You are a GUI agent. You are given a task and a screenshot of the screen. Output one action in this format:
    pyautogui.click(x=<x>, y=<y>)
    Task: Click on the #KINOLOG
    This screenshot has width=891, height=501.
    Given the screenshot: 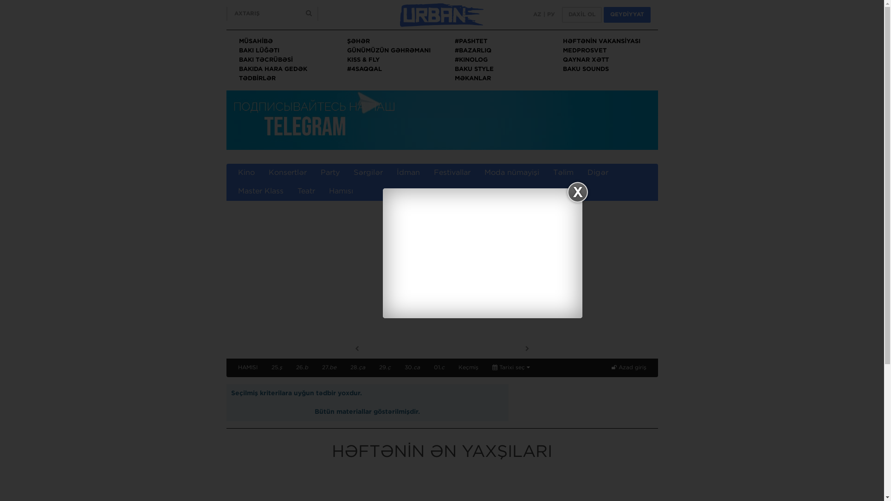 What is the action you would take?
    pyautogui.click(x=471, y=60)
    